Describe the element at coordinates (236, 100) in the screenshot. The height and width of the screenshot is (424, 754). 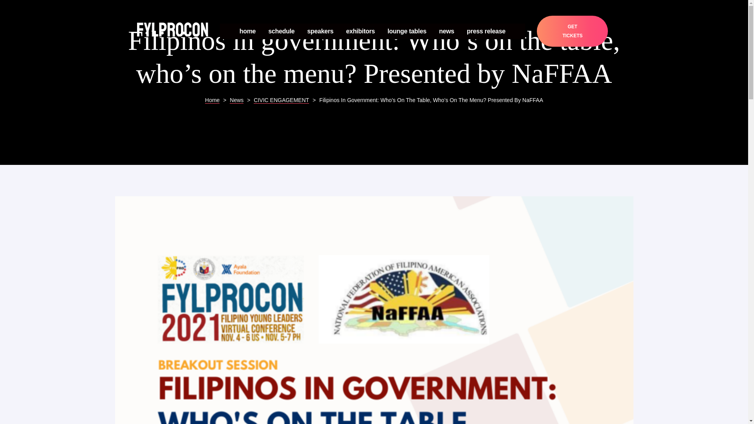
I see `Go to News.` at that location.